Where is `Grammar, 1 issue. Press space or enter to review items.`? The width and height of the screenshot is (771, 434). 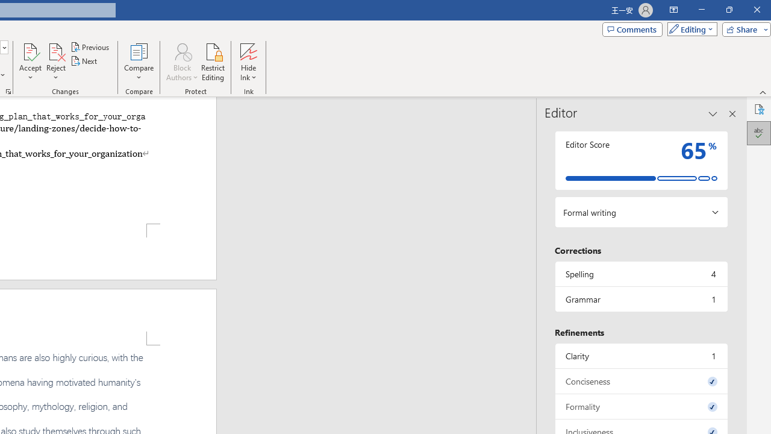
Grammar, 1 issue. Press space or enter to review items. is located at coordinates (641, 299).